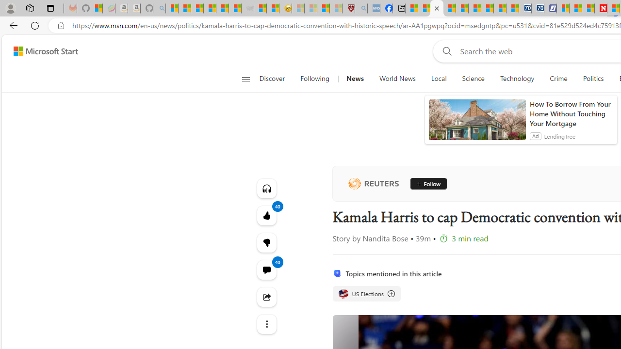 This screenshot has height=349, width=621. What do you see at coordinates (373, 183) in the screenshot?
I see `Reuters` at bounding box center [373, 183].